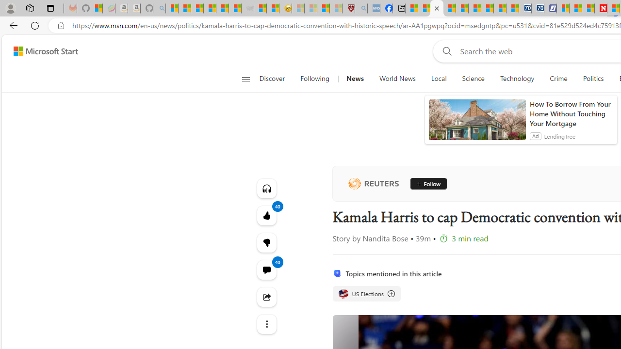 This screenshot has height=349, width=621. What do you see at coordinates (373, 183) in the screenshot?
I see `Reuters` at bounding box center [373, 183].